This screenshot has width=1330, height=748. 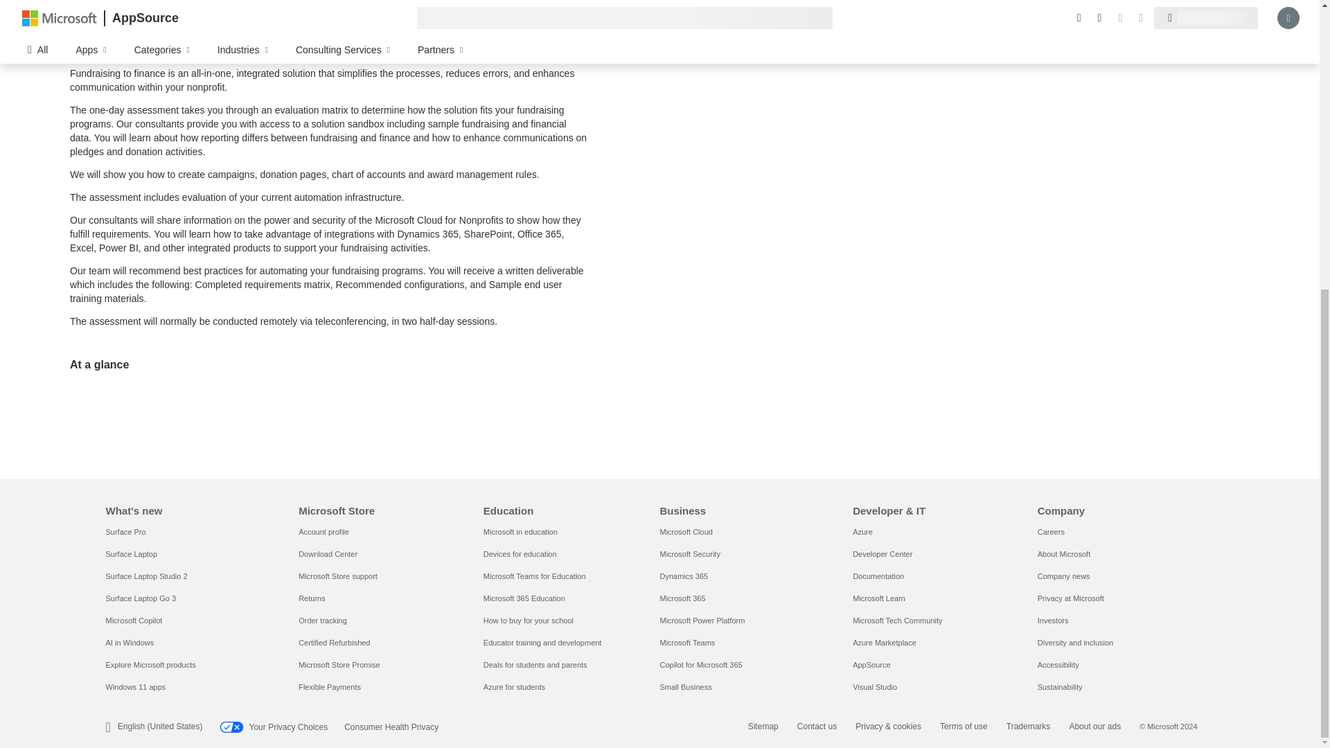 I want to click on Microsoft Copilot, so click(x=133, y=620).